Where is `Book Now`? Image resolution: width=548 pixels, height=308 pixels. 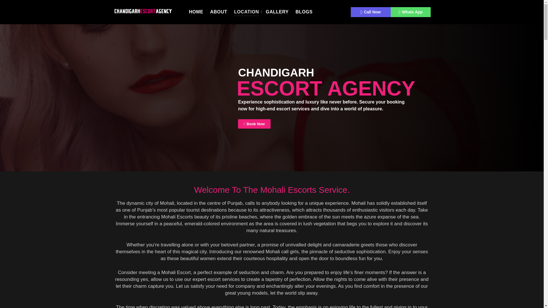
Book Now is located at coordinates (254, 124).